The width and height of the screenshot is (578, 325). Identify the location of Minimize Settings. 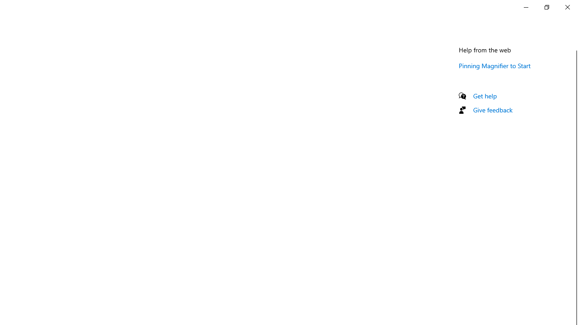
(526, 7).